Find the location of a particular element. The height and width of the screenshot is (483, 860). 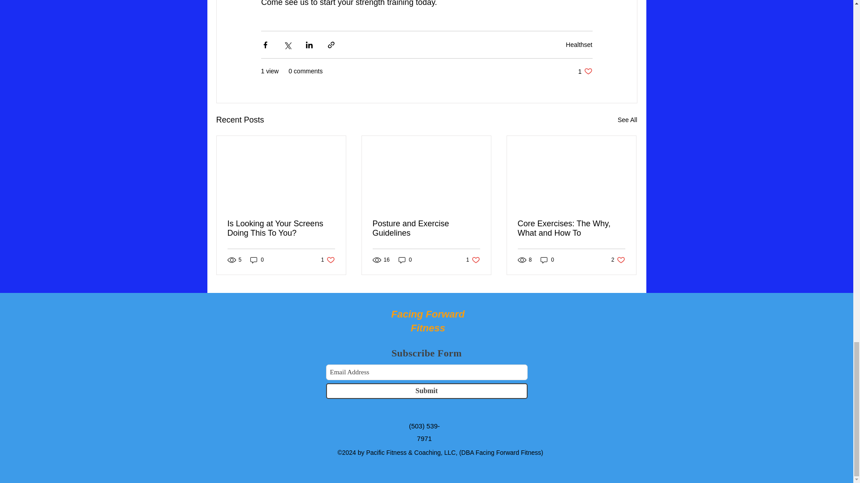

Healthset is located at coordinates (618, 260).